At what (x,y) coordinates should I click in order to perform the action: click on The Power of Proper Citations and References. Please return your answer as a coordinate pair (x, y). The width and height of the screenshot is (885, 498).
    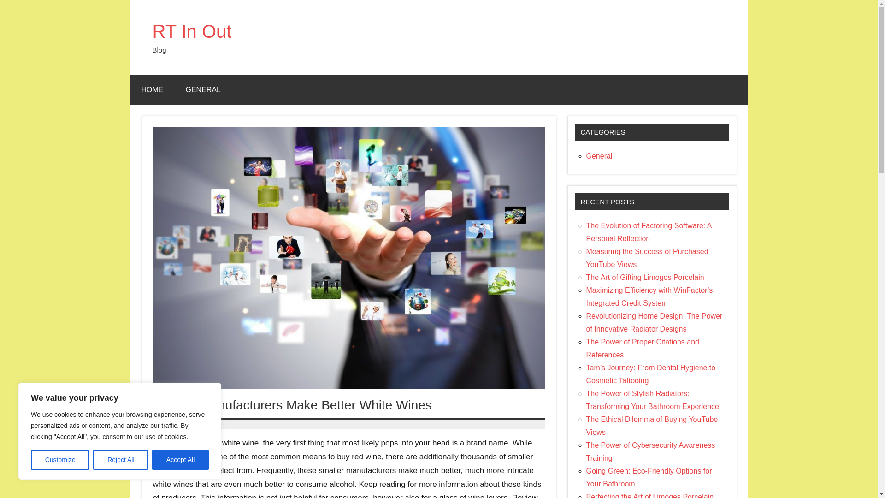
    Looking at the image, I should click on (643, 348).